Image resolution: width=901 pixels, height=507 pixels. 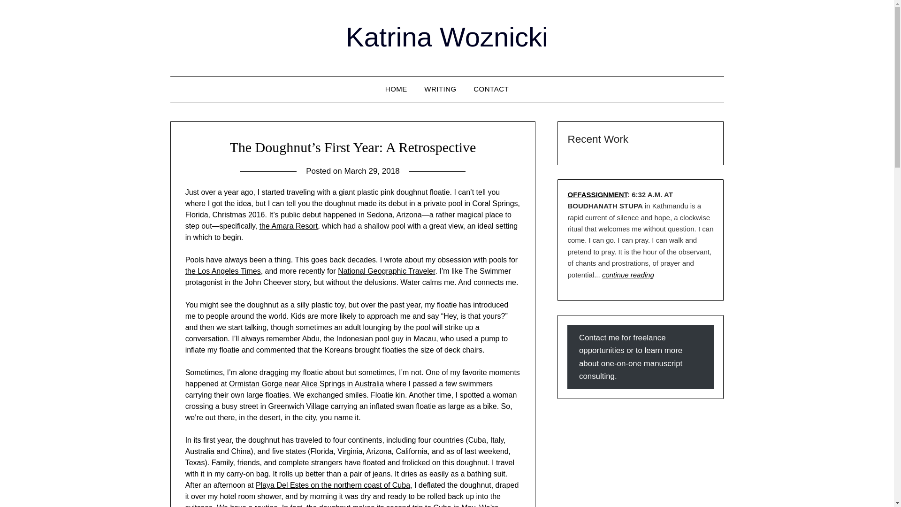 I want to click on Katrina Woznicki, so click(x=447, y=37).